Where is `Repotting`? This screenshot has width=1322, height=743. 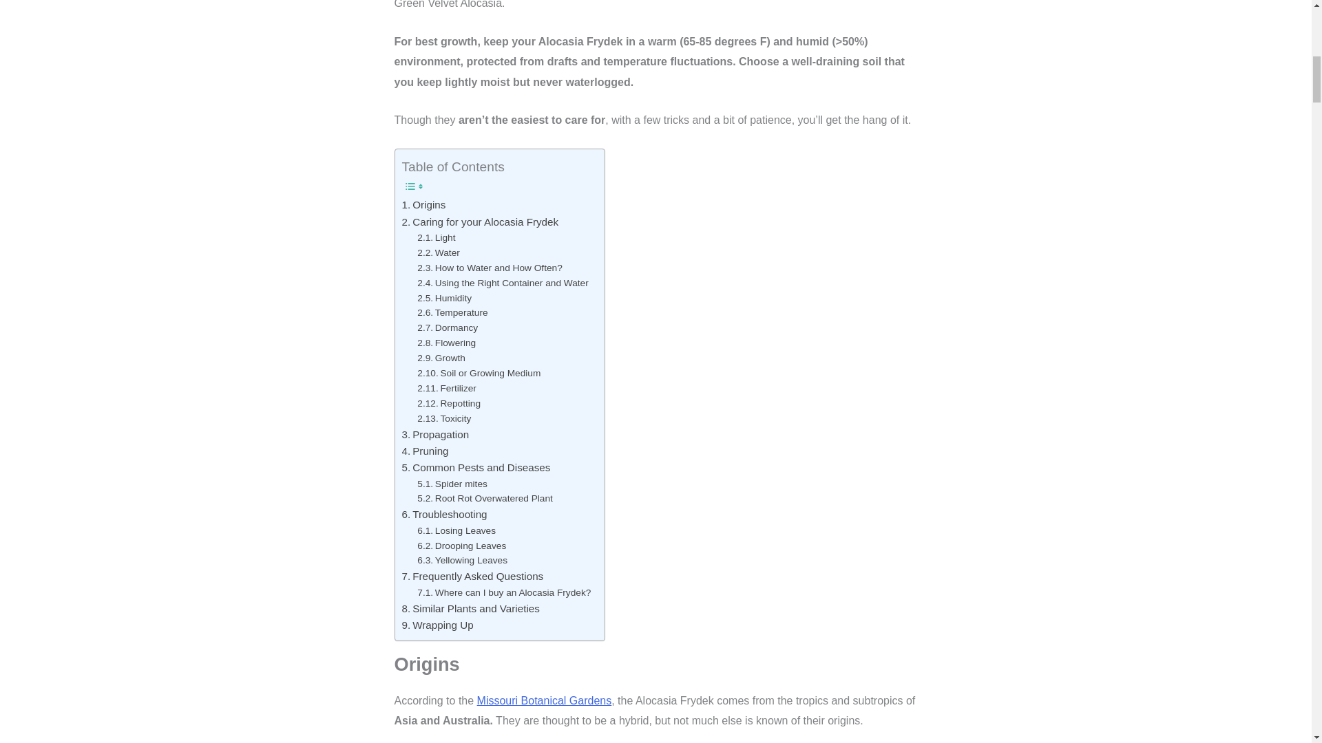 Repotting is located at coordinates (449, 403).